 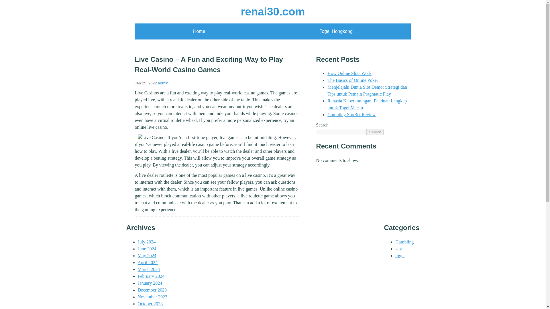 I want to click on April 2024, so click(x=147, y=262).